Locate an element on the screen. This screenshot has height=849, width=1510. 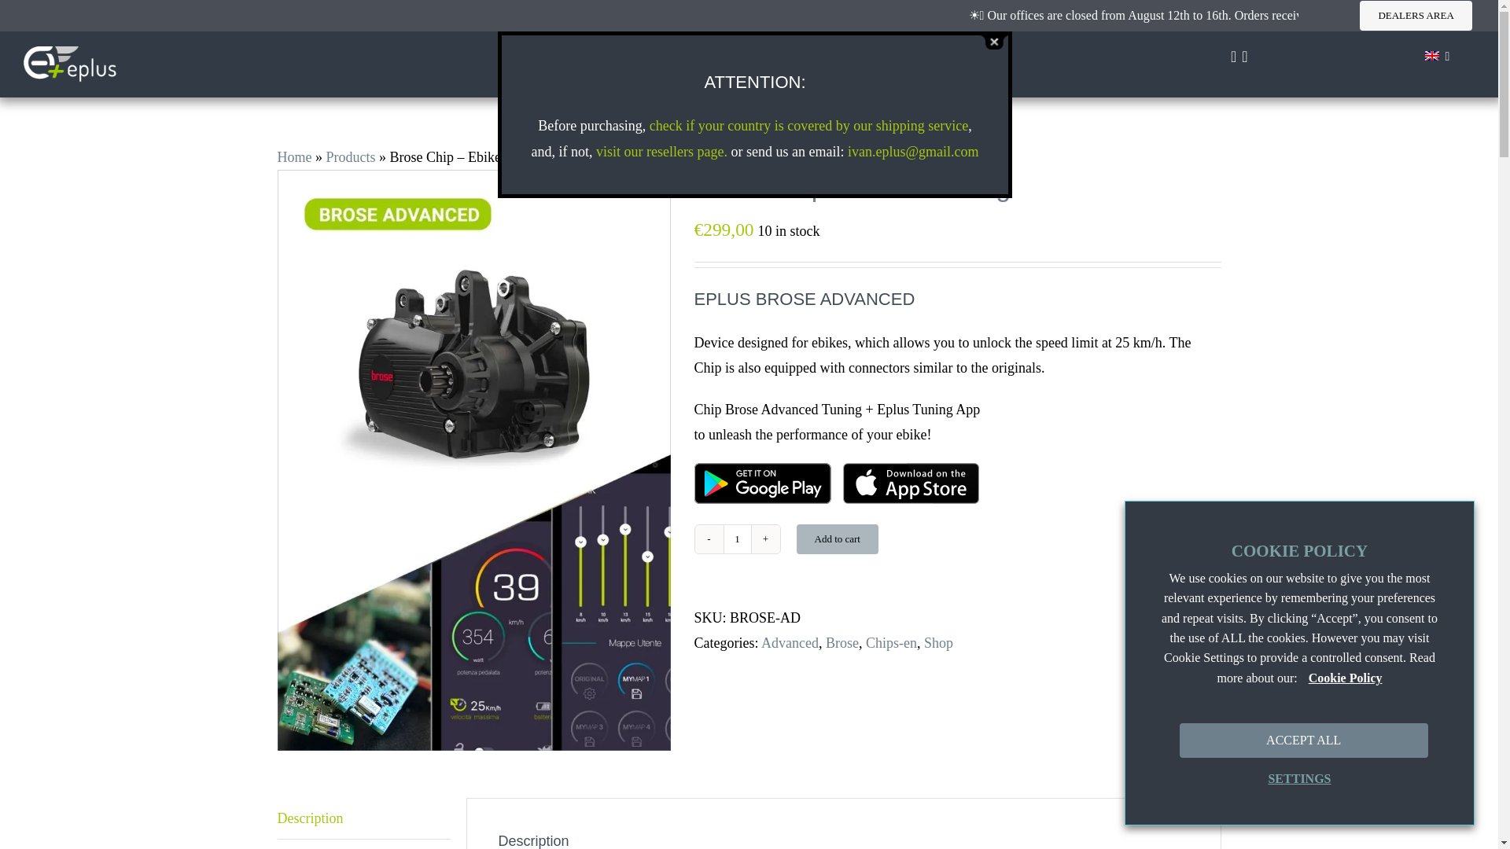
DEALERS AREA is located at coordinates (1416, 16).